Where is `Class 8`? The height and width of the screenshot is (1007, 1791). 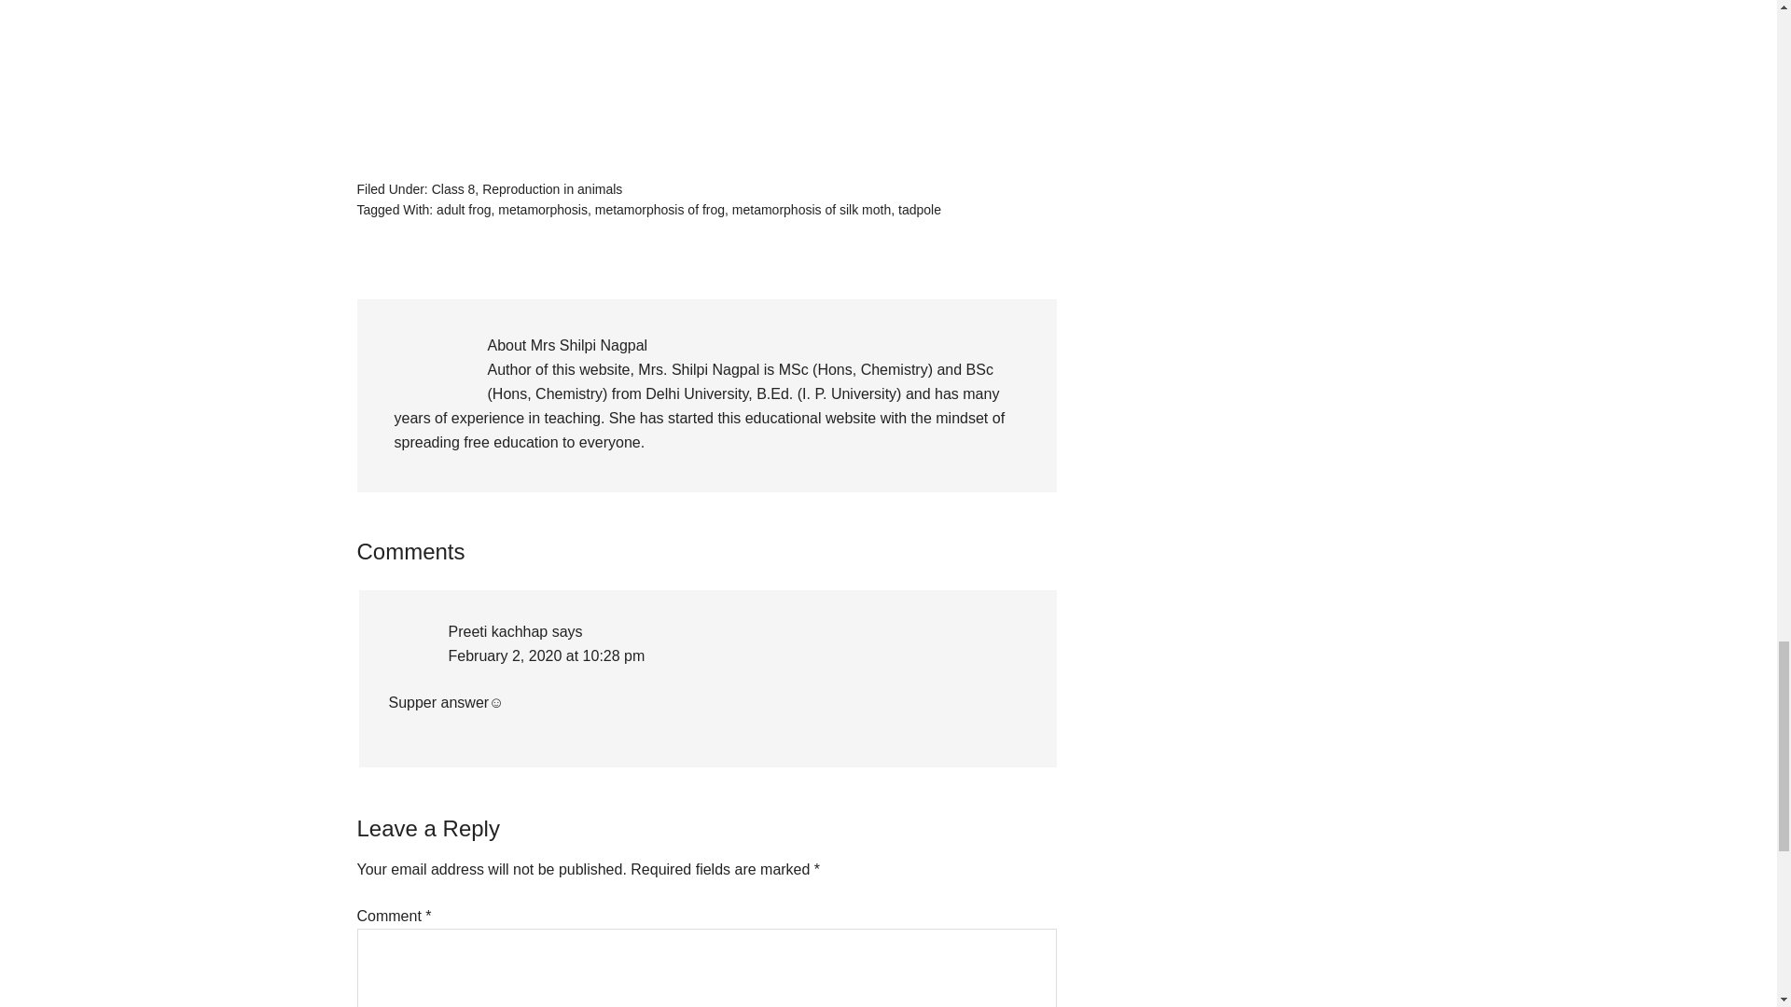 Class 8 is located at coordinates (453, 188).